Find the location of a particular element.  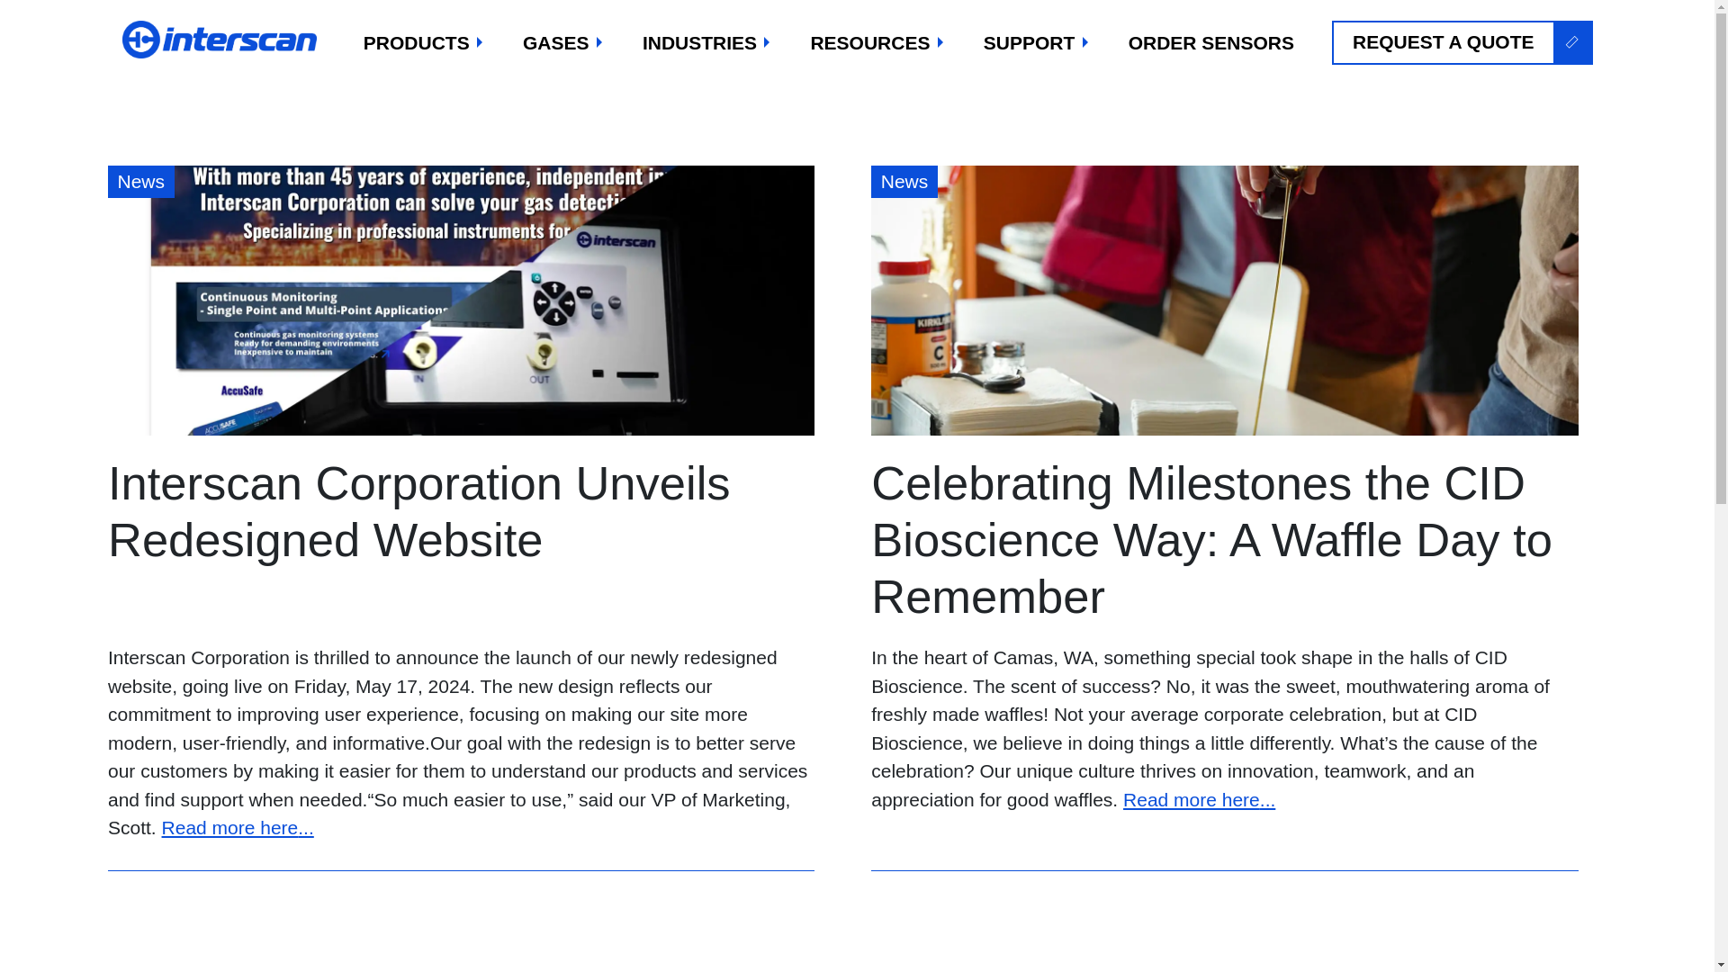

Gases is located at coordinates (563, 42).